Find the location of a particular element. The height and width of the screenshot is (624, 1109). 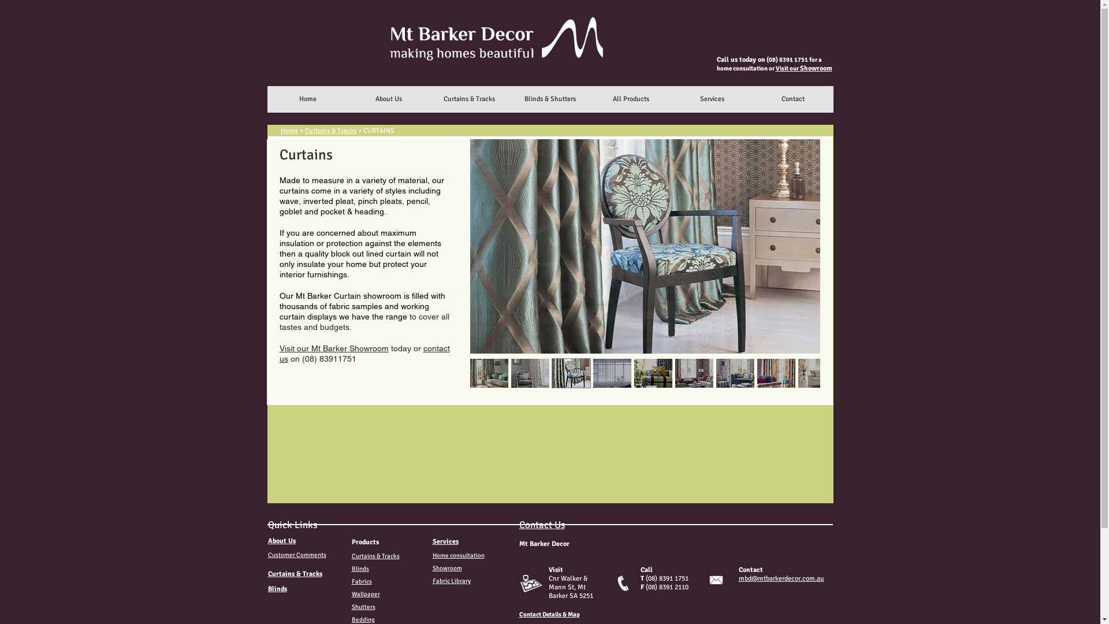

Curtains & Tracks is located at coordinates (469, 99).